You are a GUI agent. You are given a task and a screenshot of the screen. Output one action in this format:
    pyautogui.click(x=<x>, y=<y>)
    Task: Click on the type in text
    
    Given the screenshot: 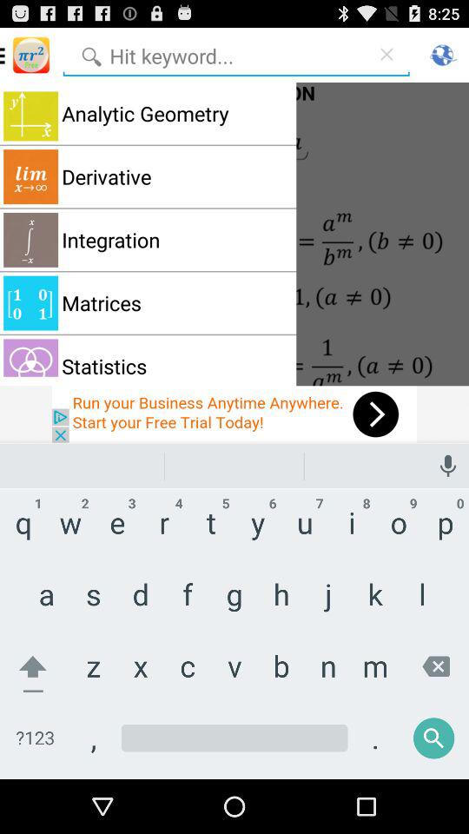 What is the action you would take?
    pyautogui.click(x=234, y=751)
    